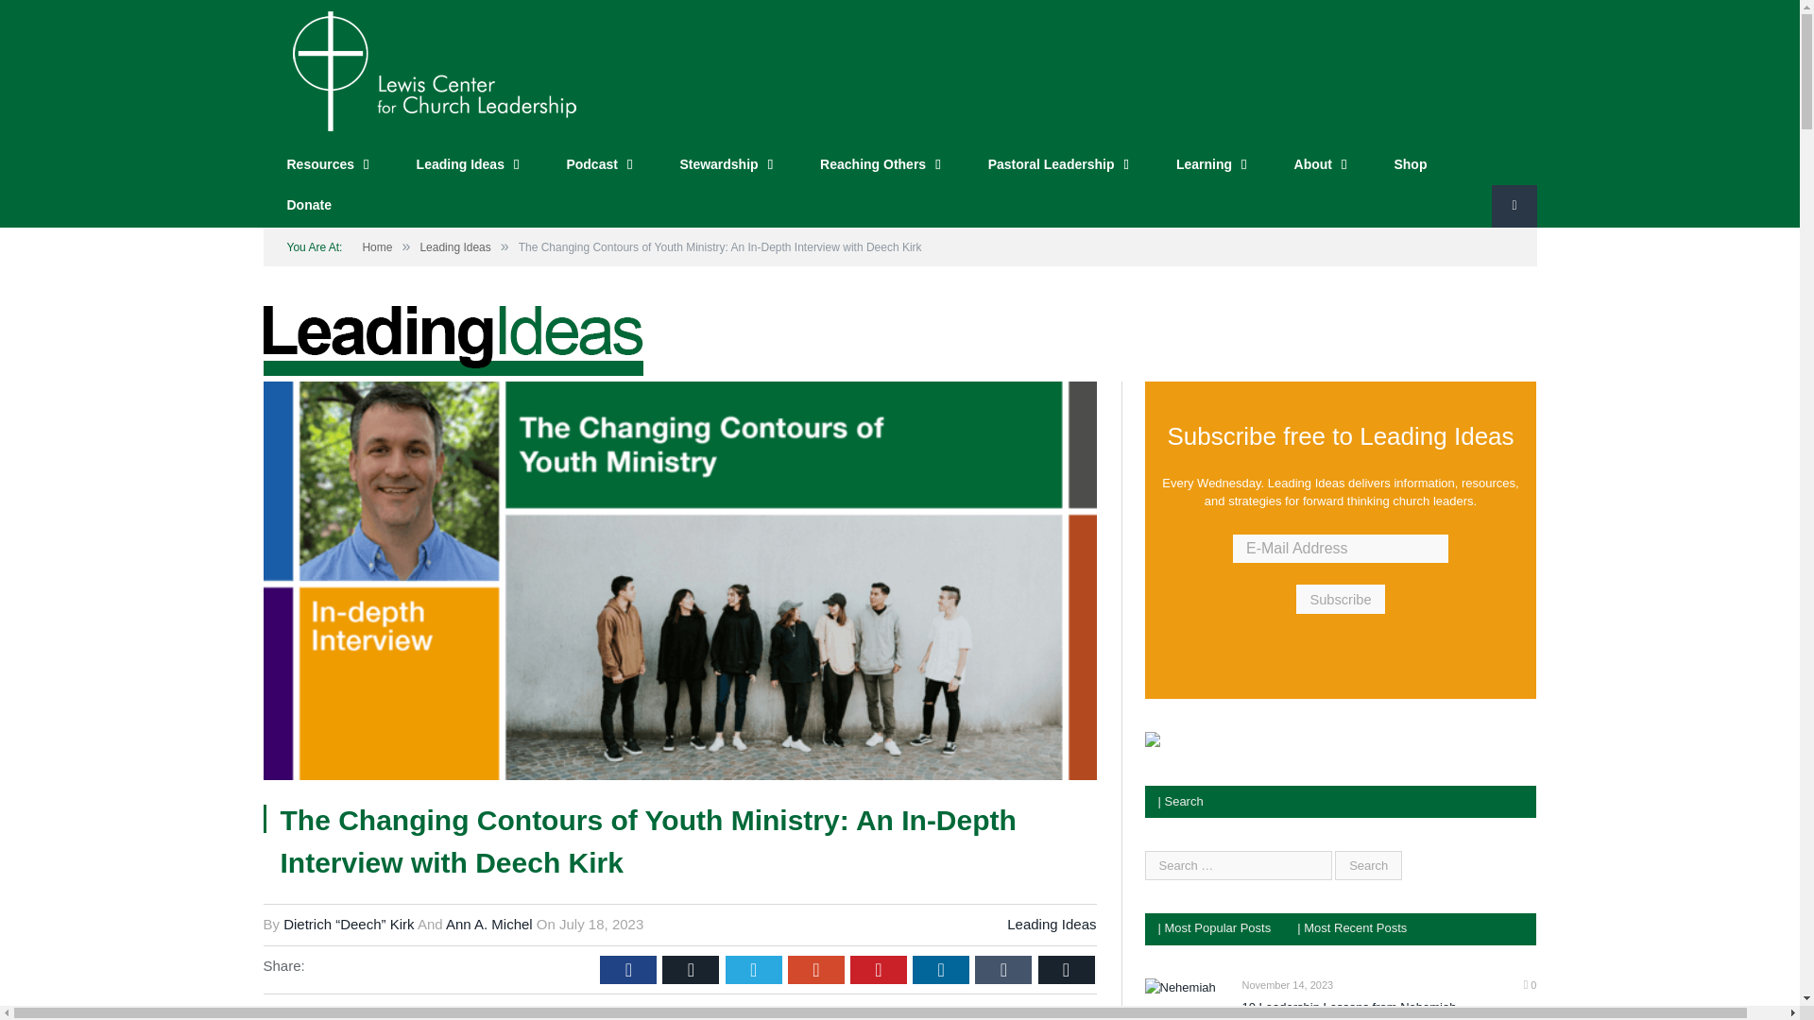 This screenshot has width=1814, height=1020. I want to click on Share on Tumblr, so click(1003, 969).